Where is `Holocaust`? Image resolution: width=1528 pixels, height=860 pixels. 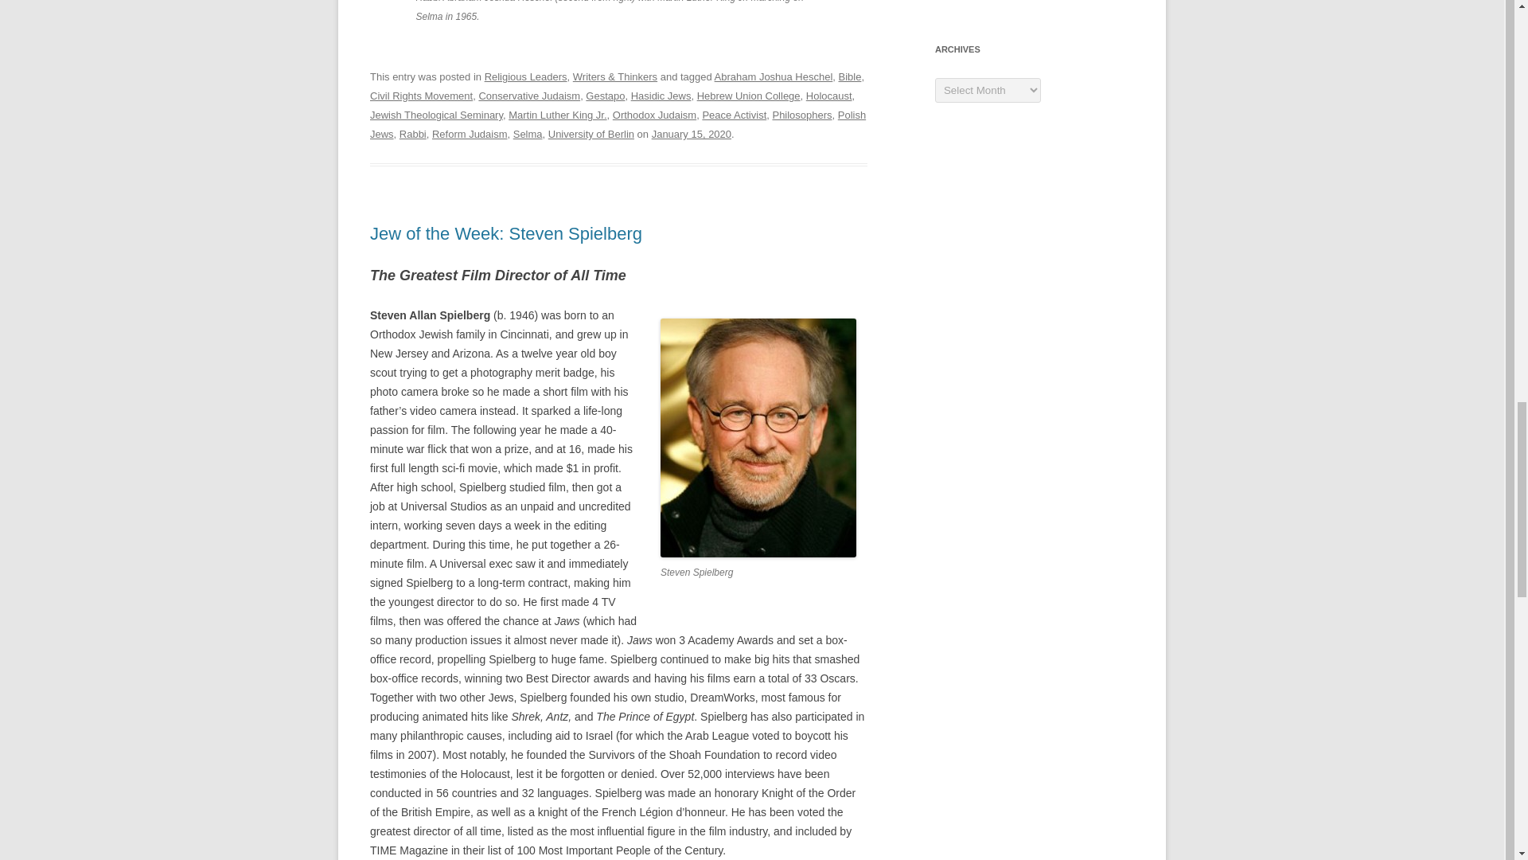 Holocaust is located at coordinates (829, 96).